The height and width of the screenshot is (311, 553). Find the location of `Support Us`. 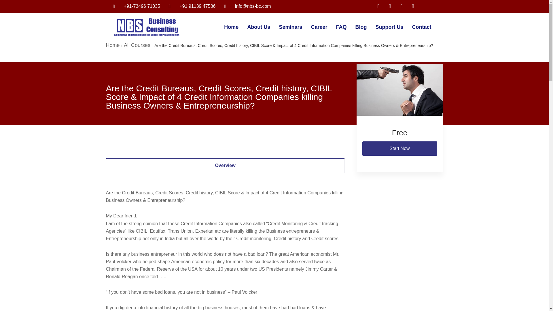

Support Us is located at coordinates (389, 27).